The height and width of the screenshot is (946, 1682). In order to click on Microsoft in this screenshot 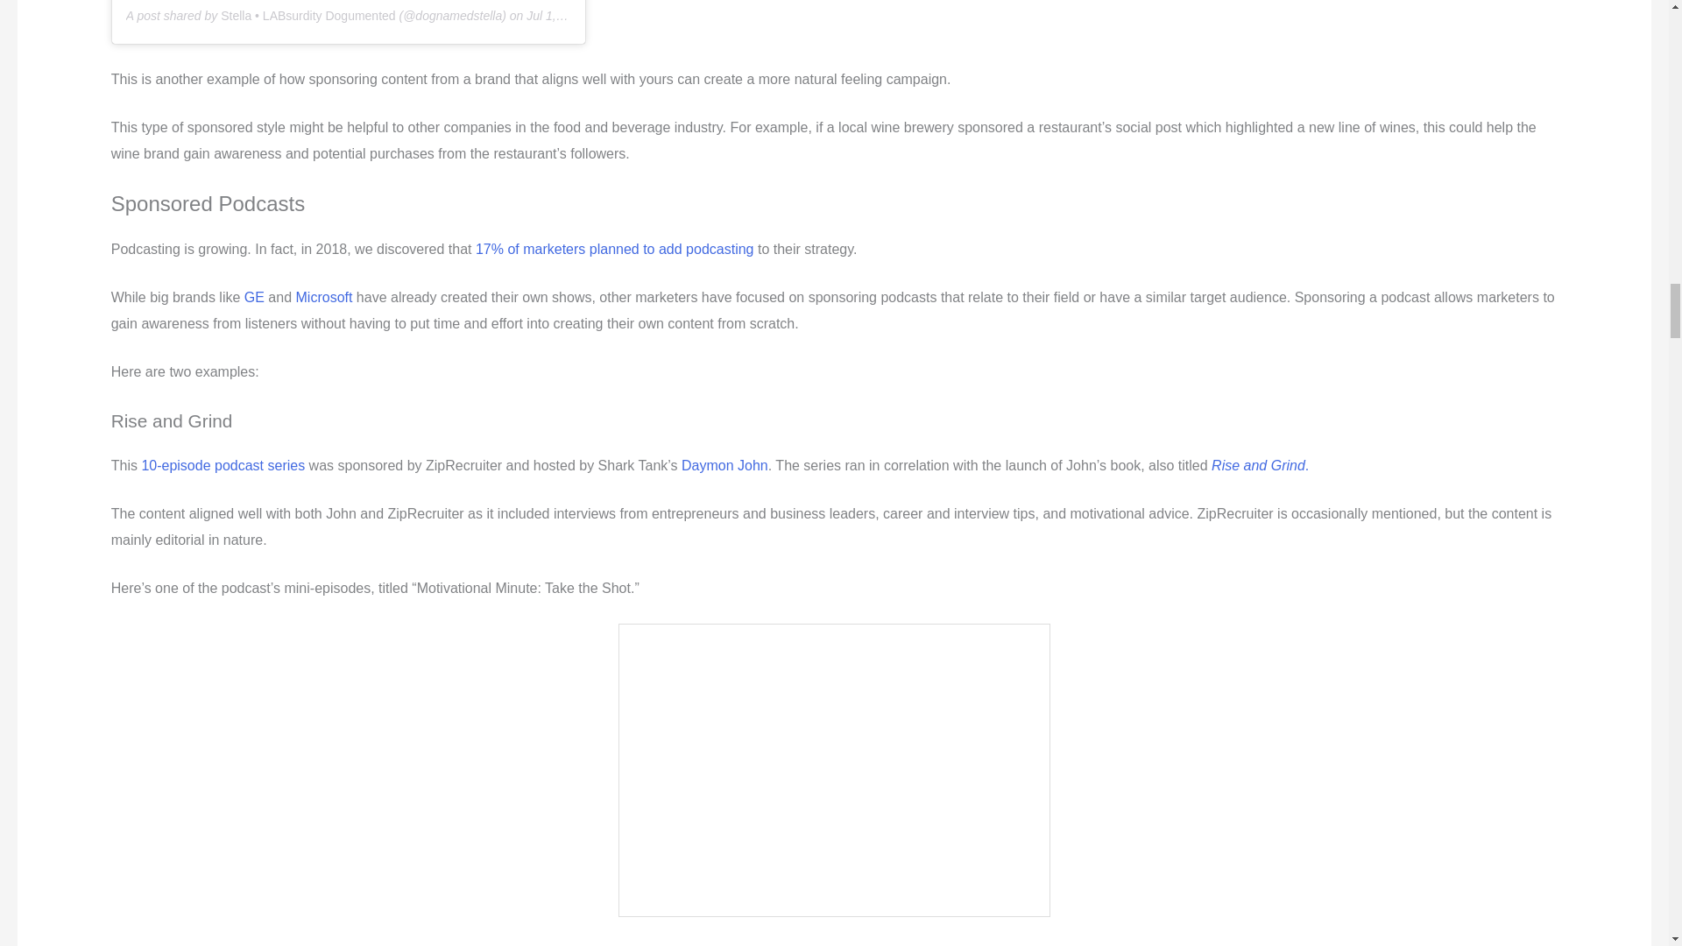, I will do `click(324, 296)`.